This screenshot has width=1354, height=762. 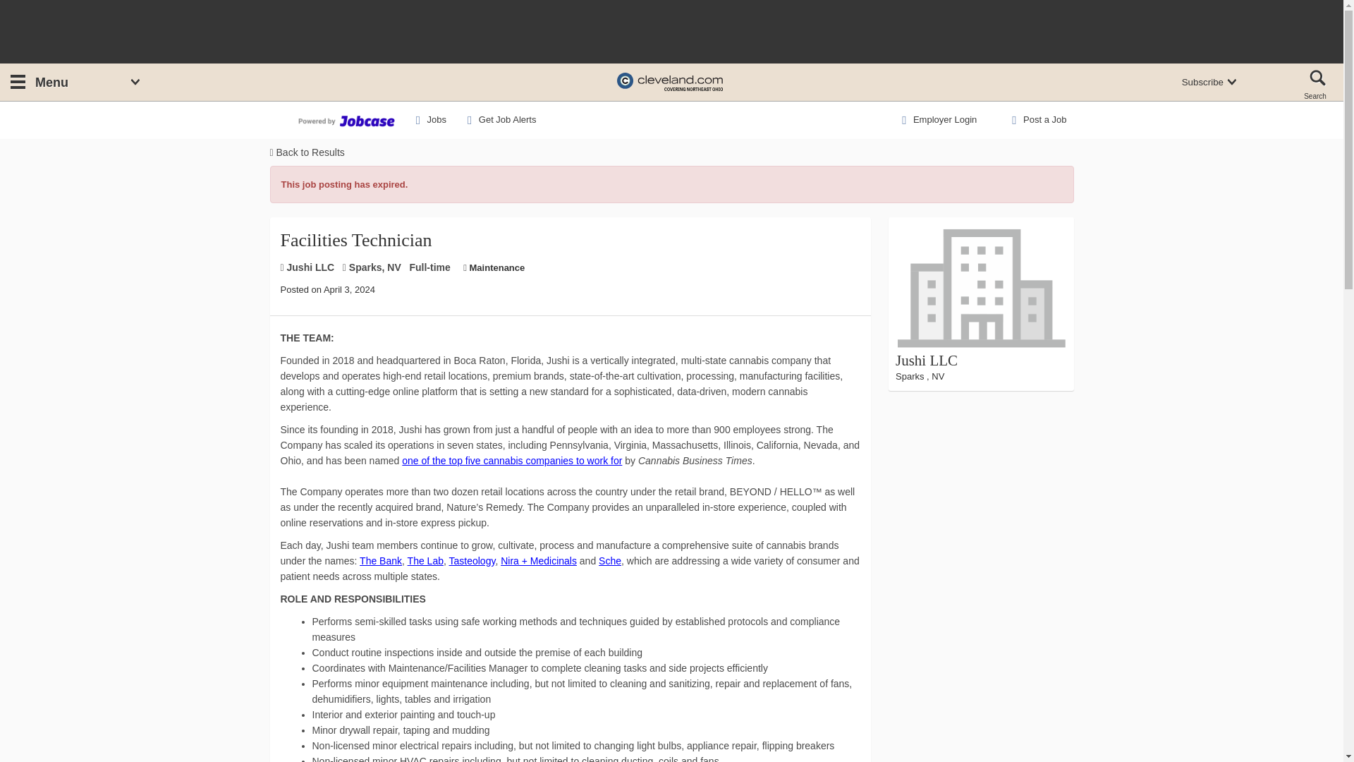 I want to click on Menu, so click(x=37, y=83).